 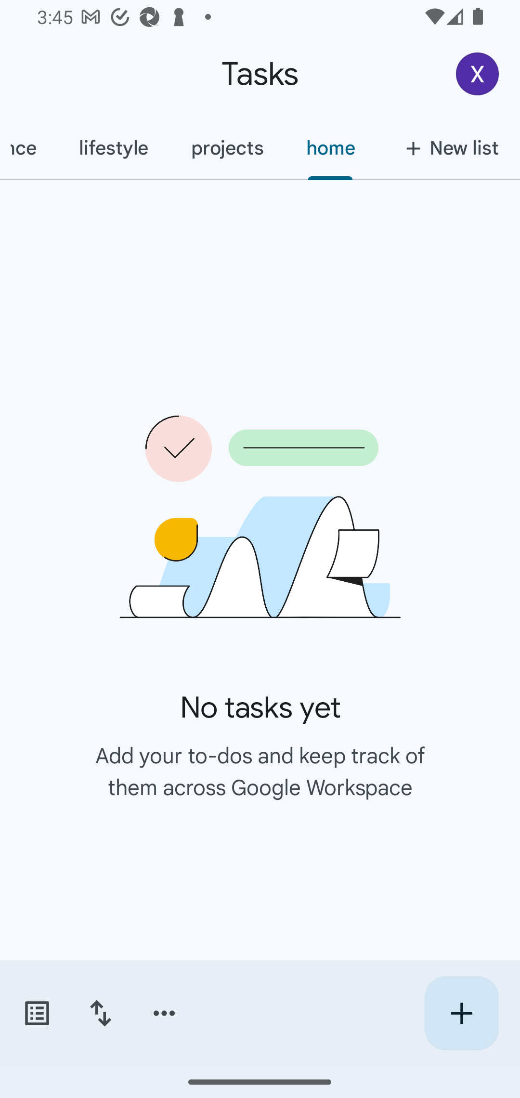 I want to click on Switch task lists, so click(x=37, y=1013).